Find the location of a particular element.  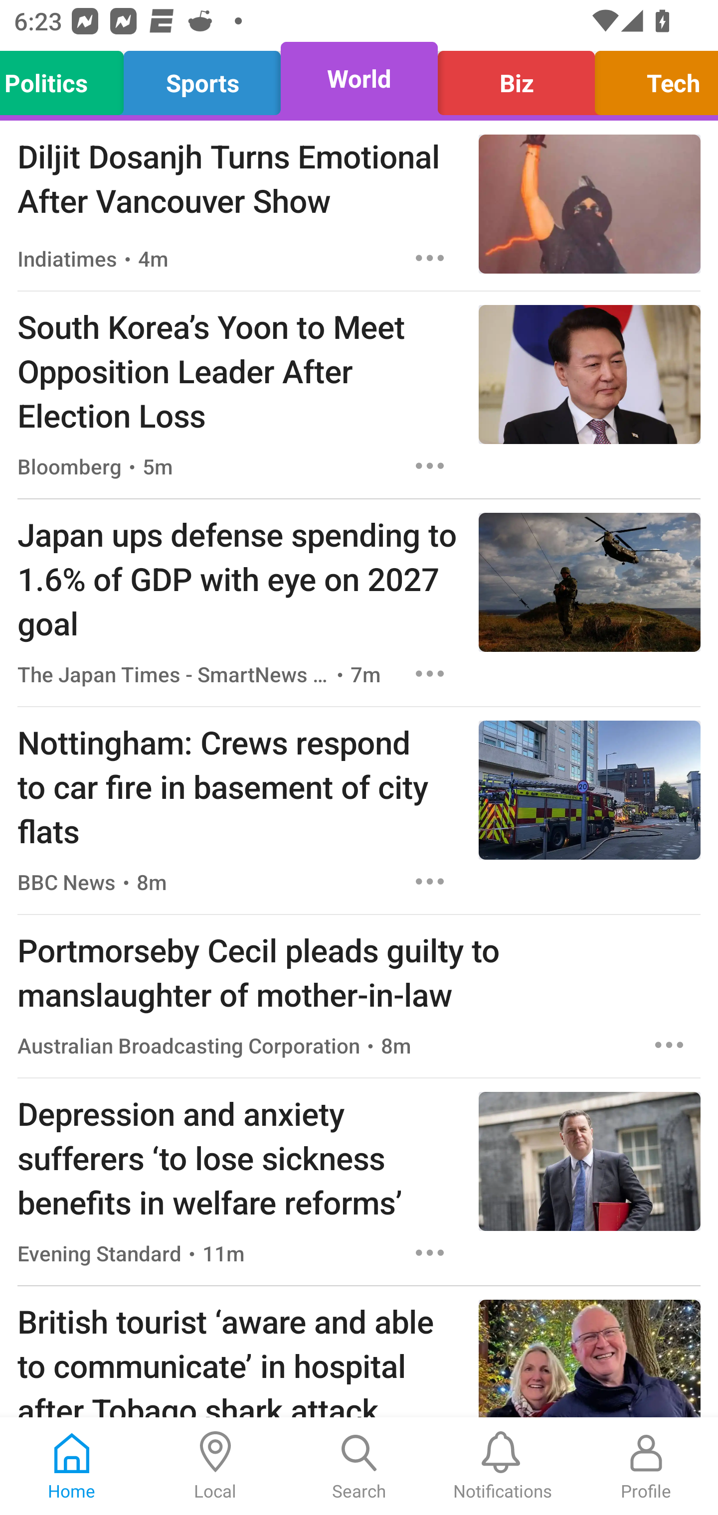

Politics is located at coordinates (67, 79).